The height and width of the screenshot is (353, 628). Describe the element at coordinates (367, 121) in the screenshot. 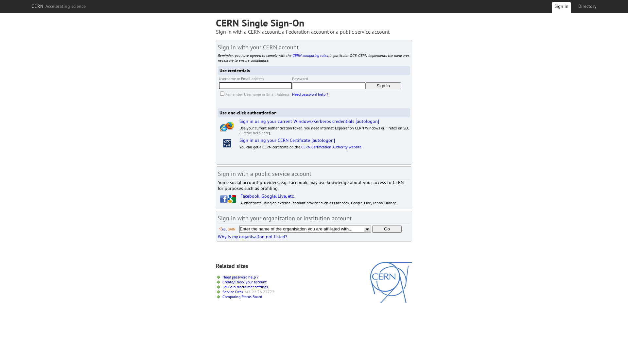

I see `[autologon]` at that location.